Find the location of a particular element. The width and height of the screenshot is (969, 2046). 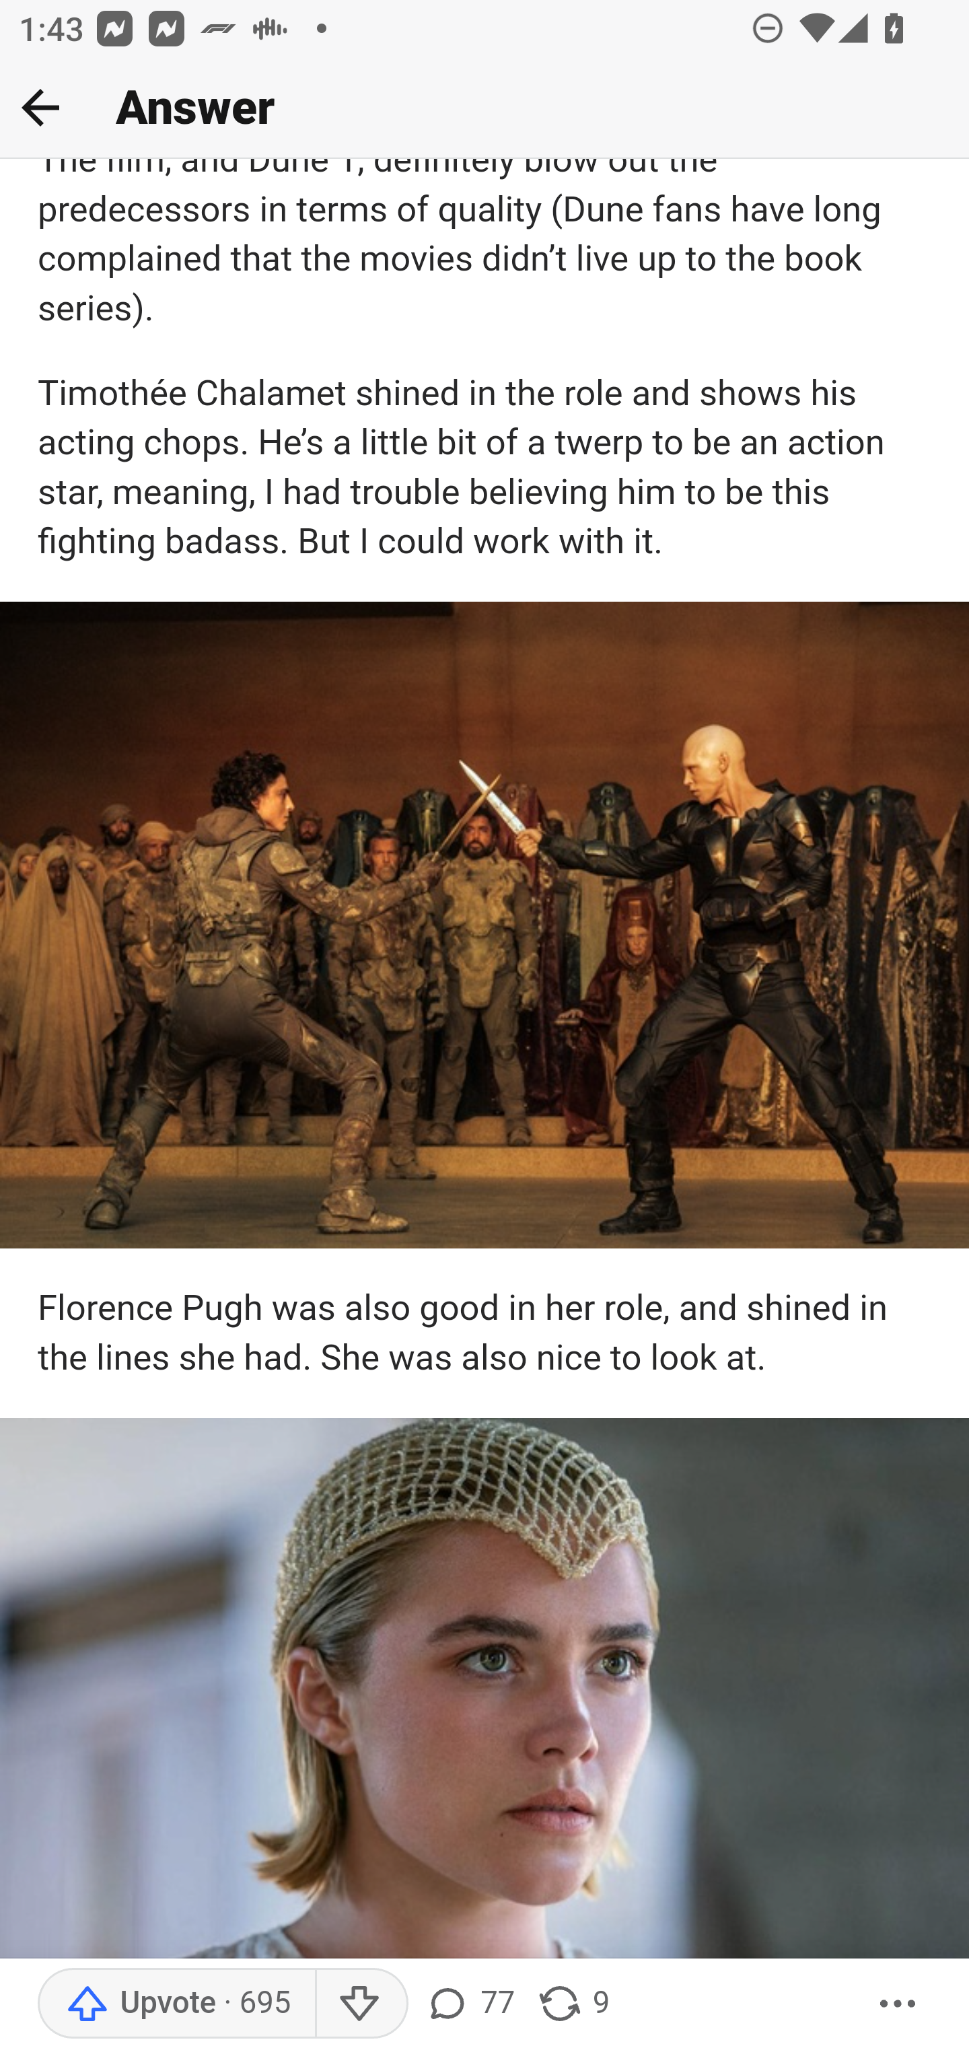

Upvote is located at coordinates (176, 2004).